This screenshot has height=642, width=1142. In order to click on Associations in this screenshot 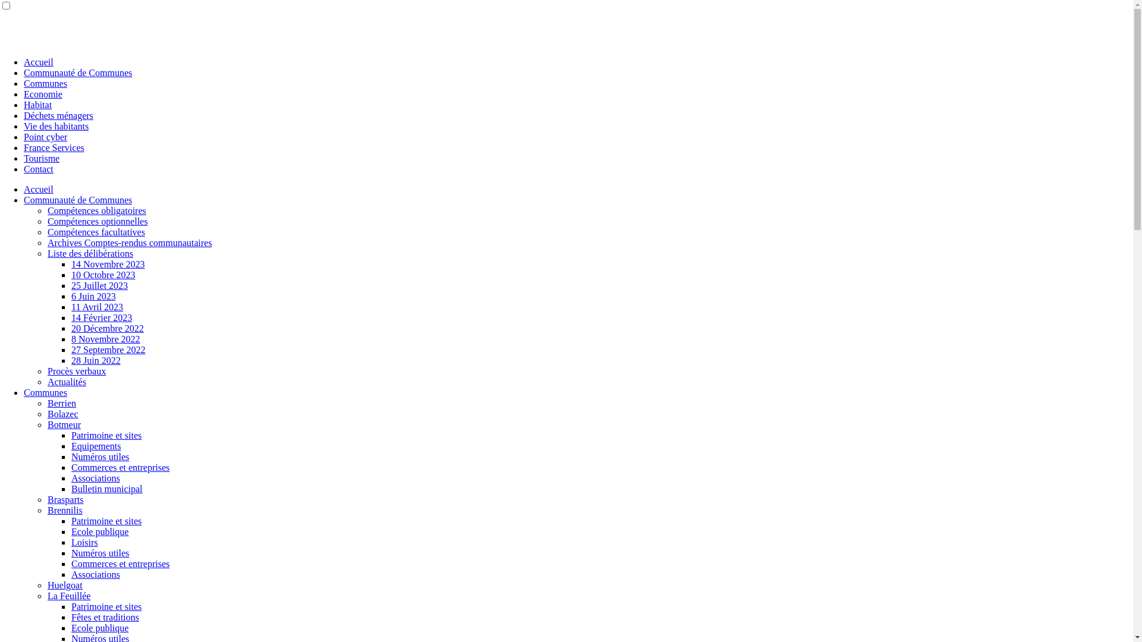, I will do `click(96, 574)`.